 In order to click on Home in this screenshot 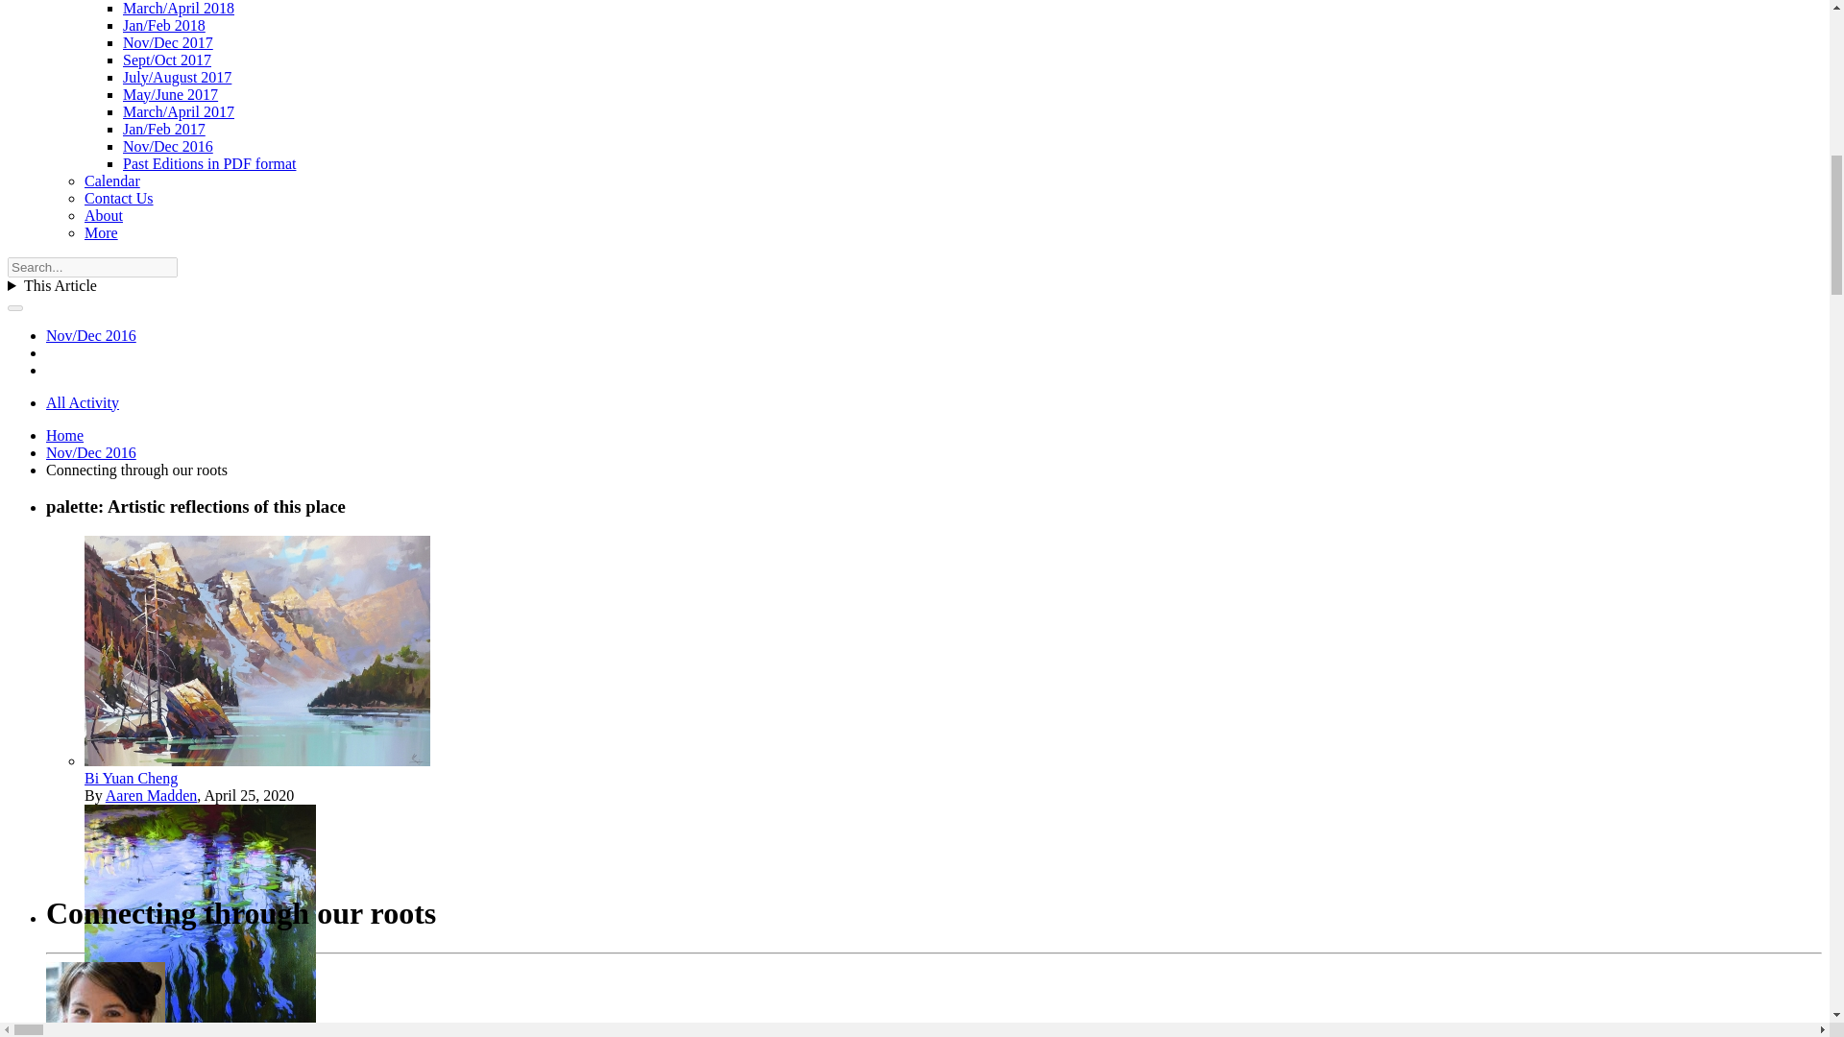, I will do `click(64, 435)`.